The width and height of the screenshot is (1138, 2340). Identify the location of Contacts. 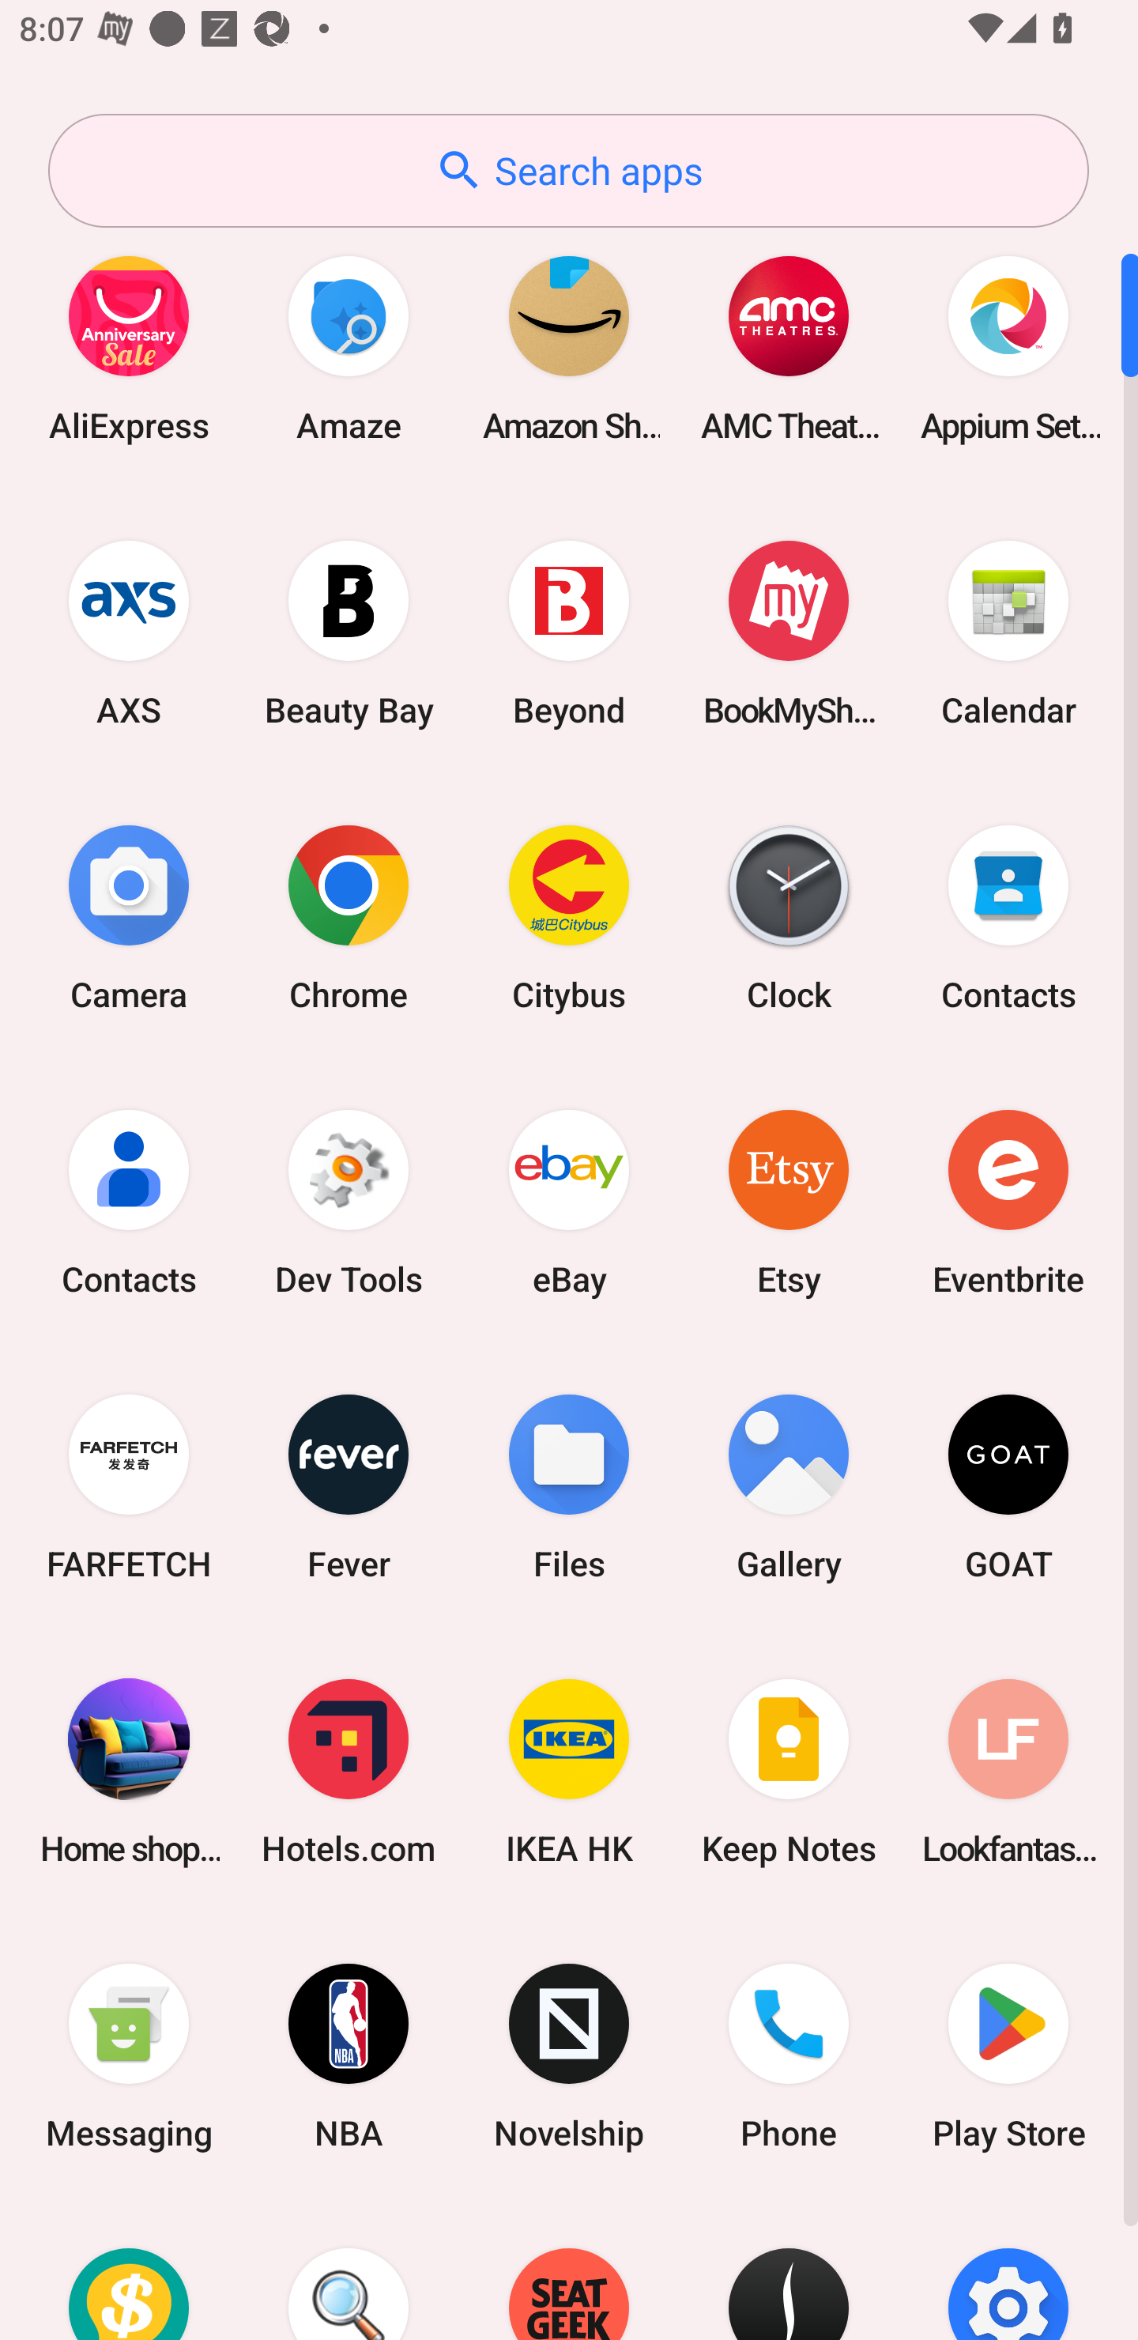
(1008, 917).